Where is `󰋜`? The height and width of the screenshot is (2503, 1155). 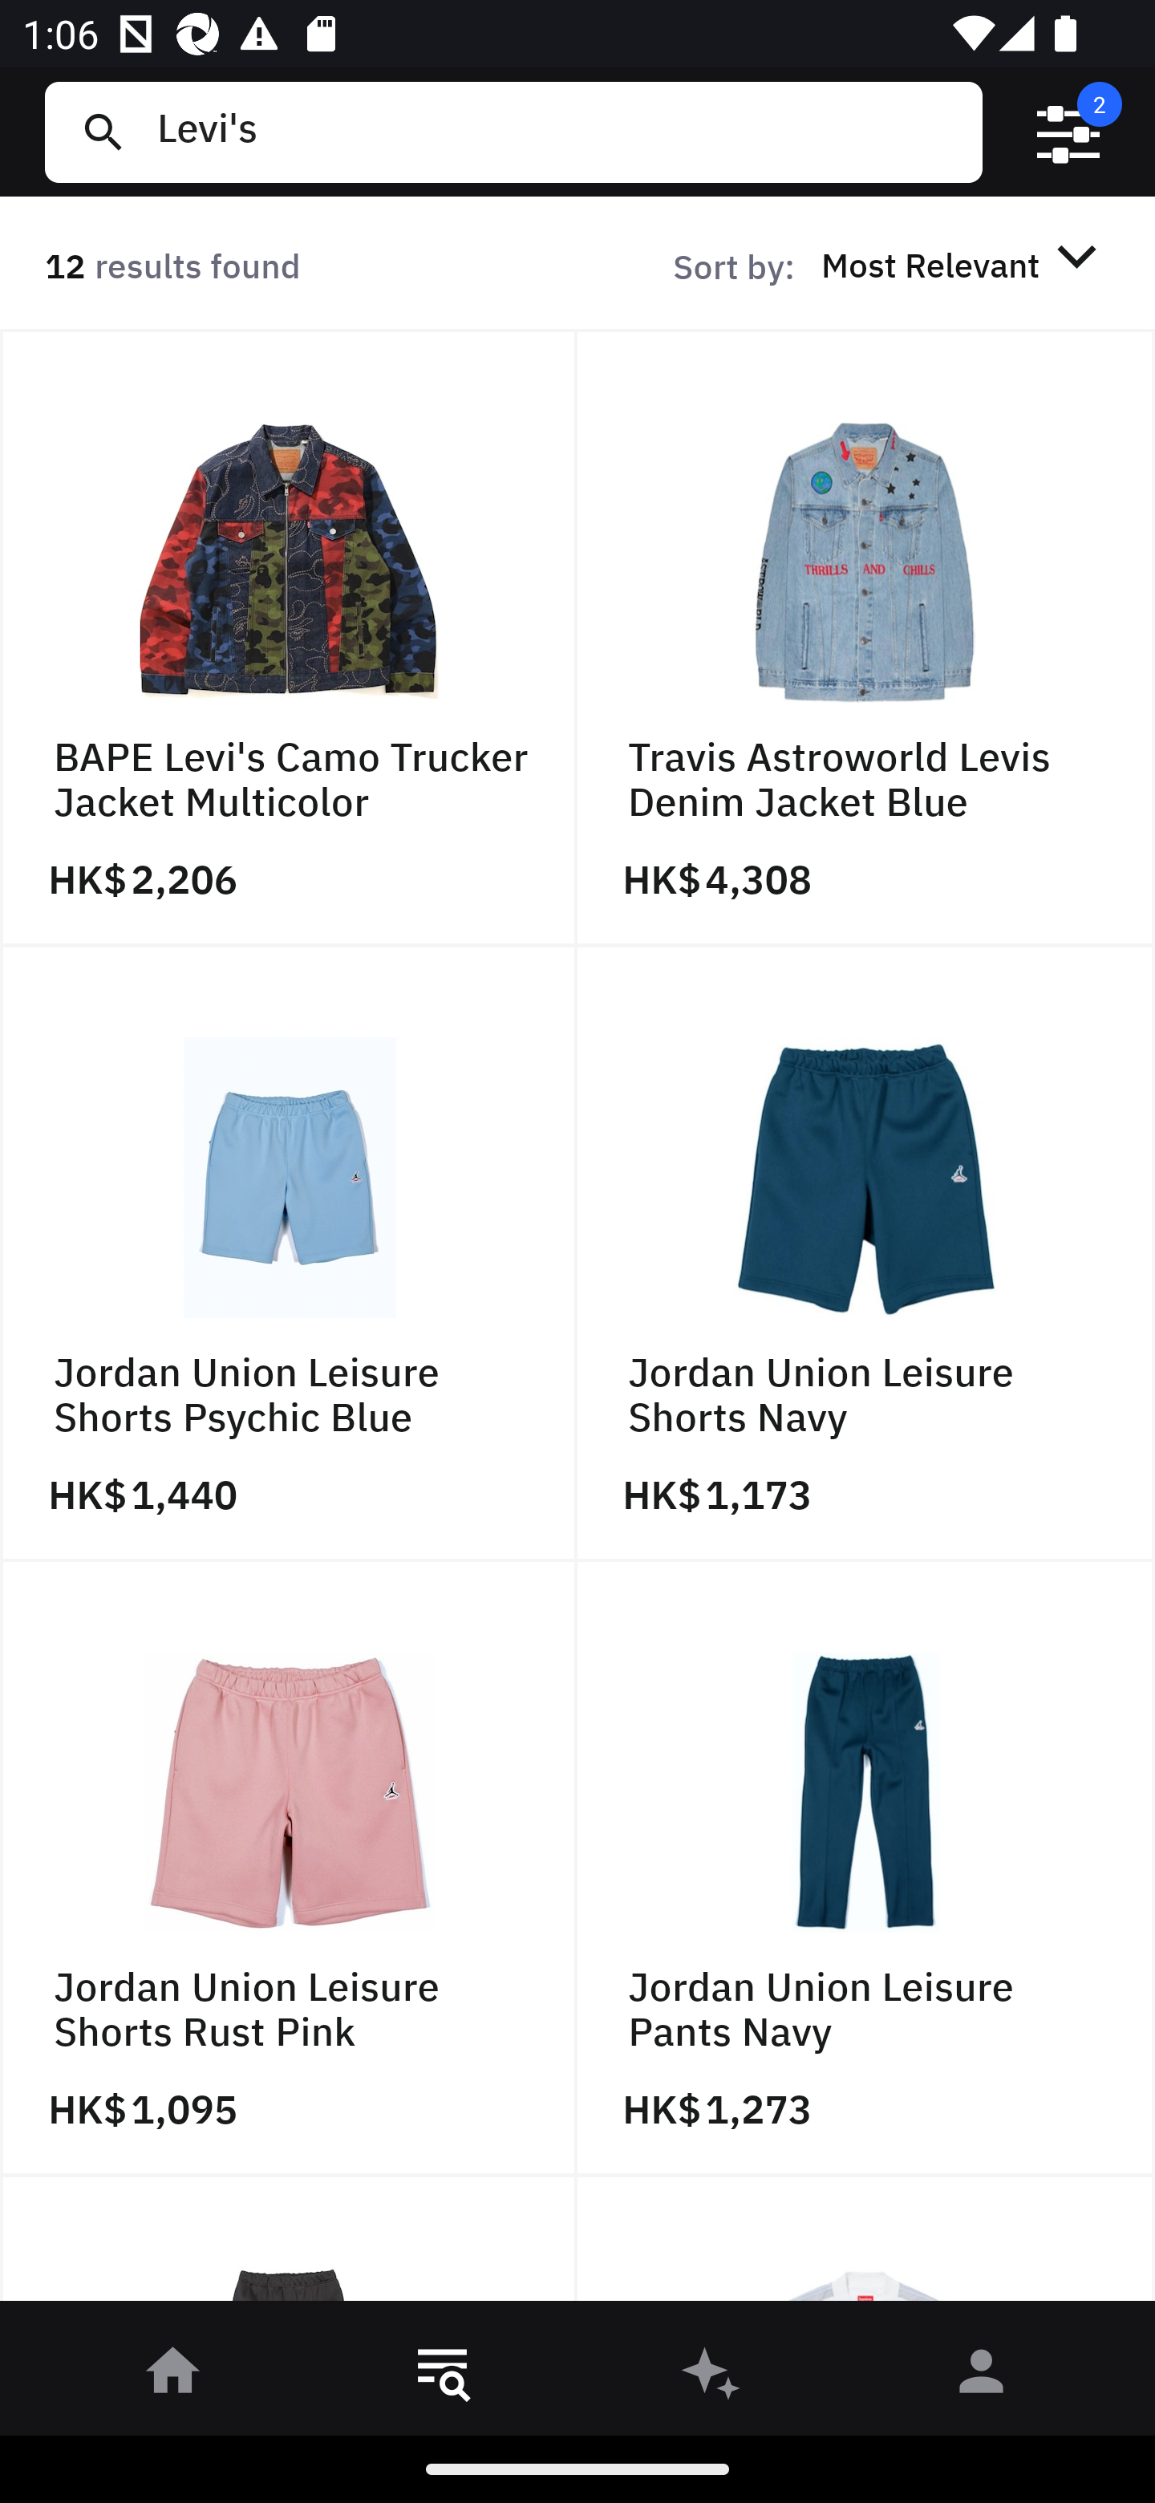
󰋜 is located at coordinates (173, 2376).